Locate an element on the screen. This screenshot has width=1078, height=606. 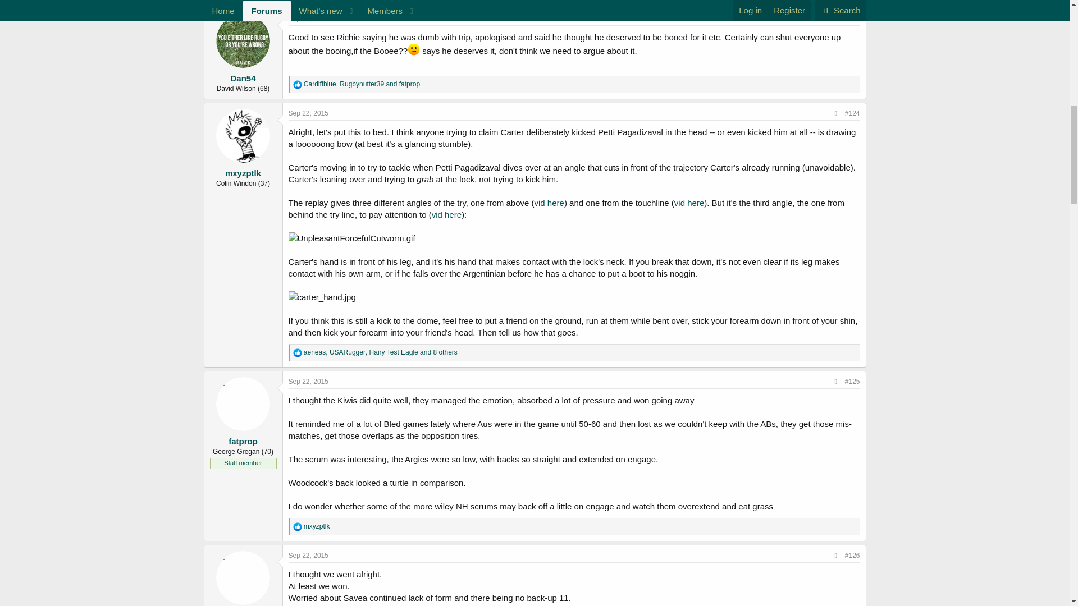
UnpleasantForcefulCutworm.gif is located at coordinates (351, 238).